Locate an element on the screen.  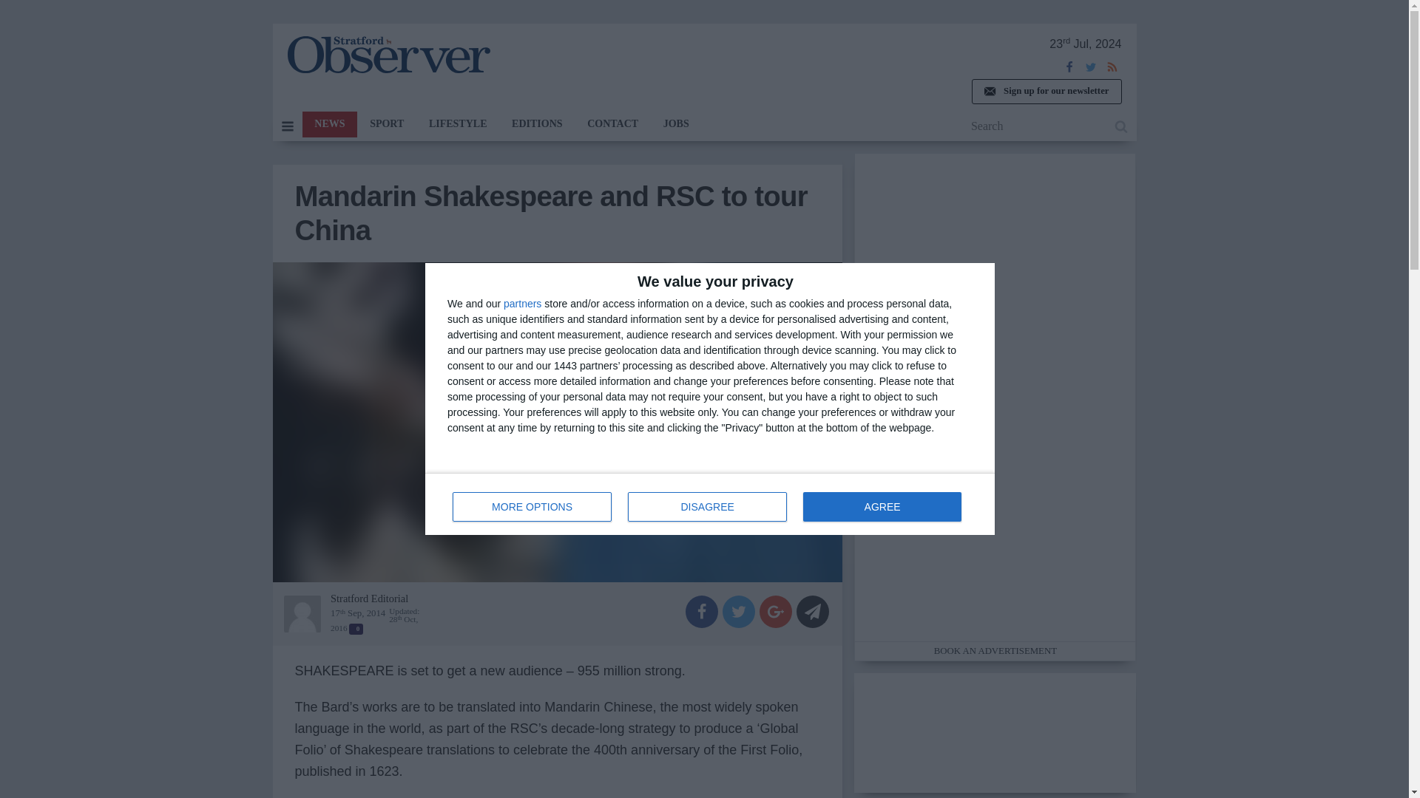
partners is located at coordinates (882, 507).